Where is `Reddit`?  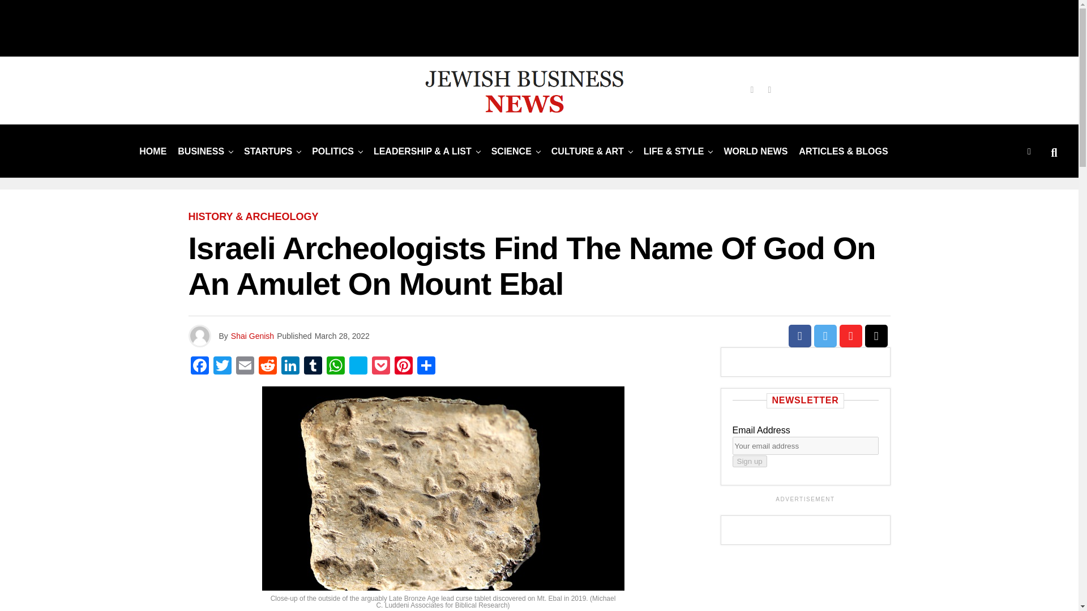 Reddit is located at coordinates (267, 367).